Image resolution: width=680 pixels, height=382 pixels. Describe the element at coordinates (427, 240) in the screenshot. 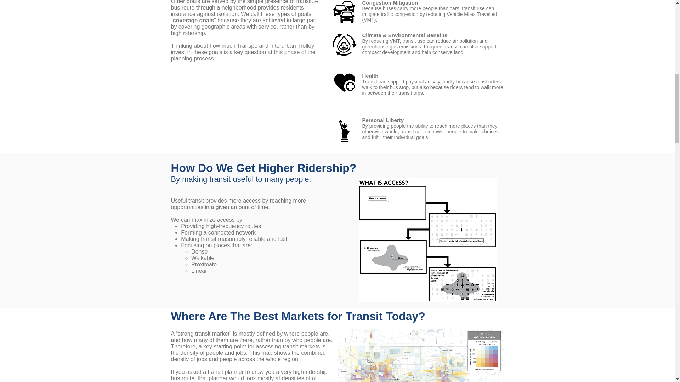

I see `What is Access?` at that location.